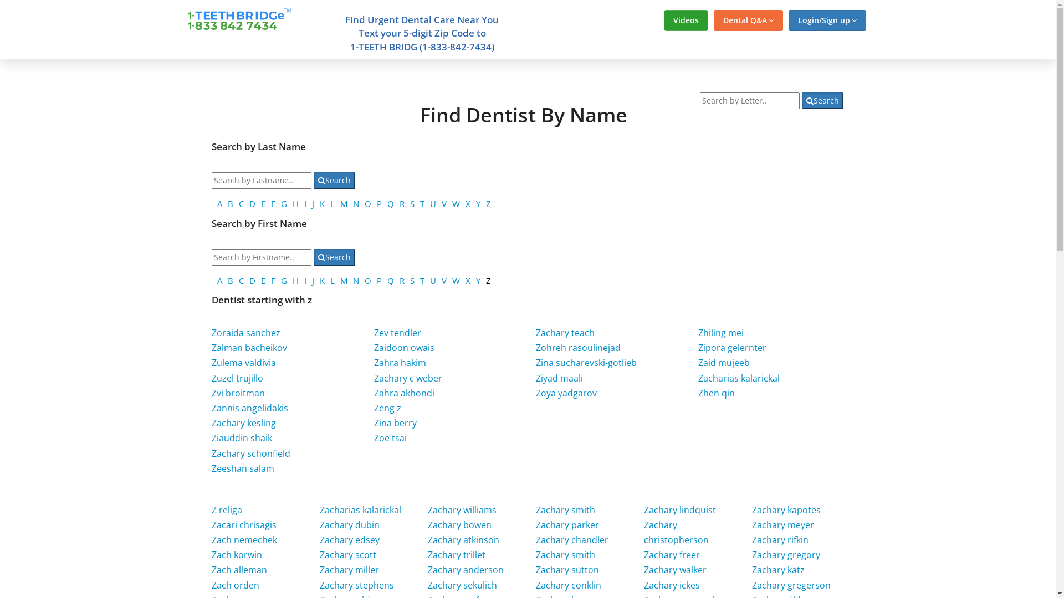 This screenshot has width=1064, height=598. Describe the element at coordinates (408, 378) in the screenshot. I see `Zachary c weber` at that location.